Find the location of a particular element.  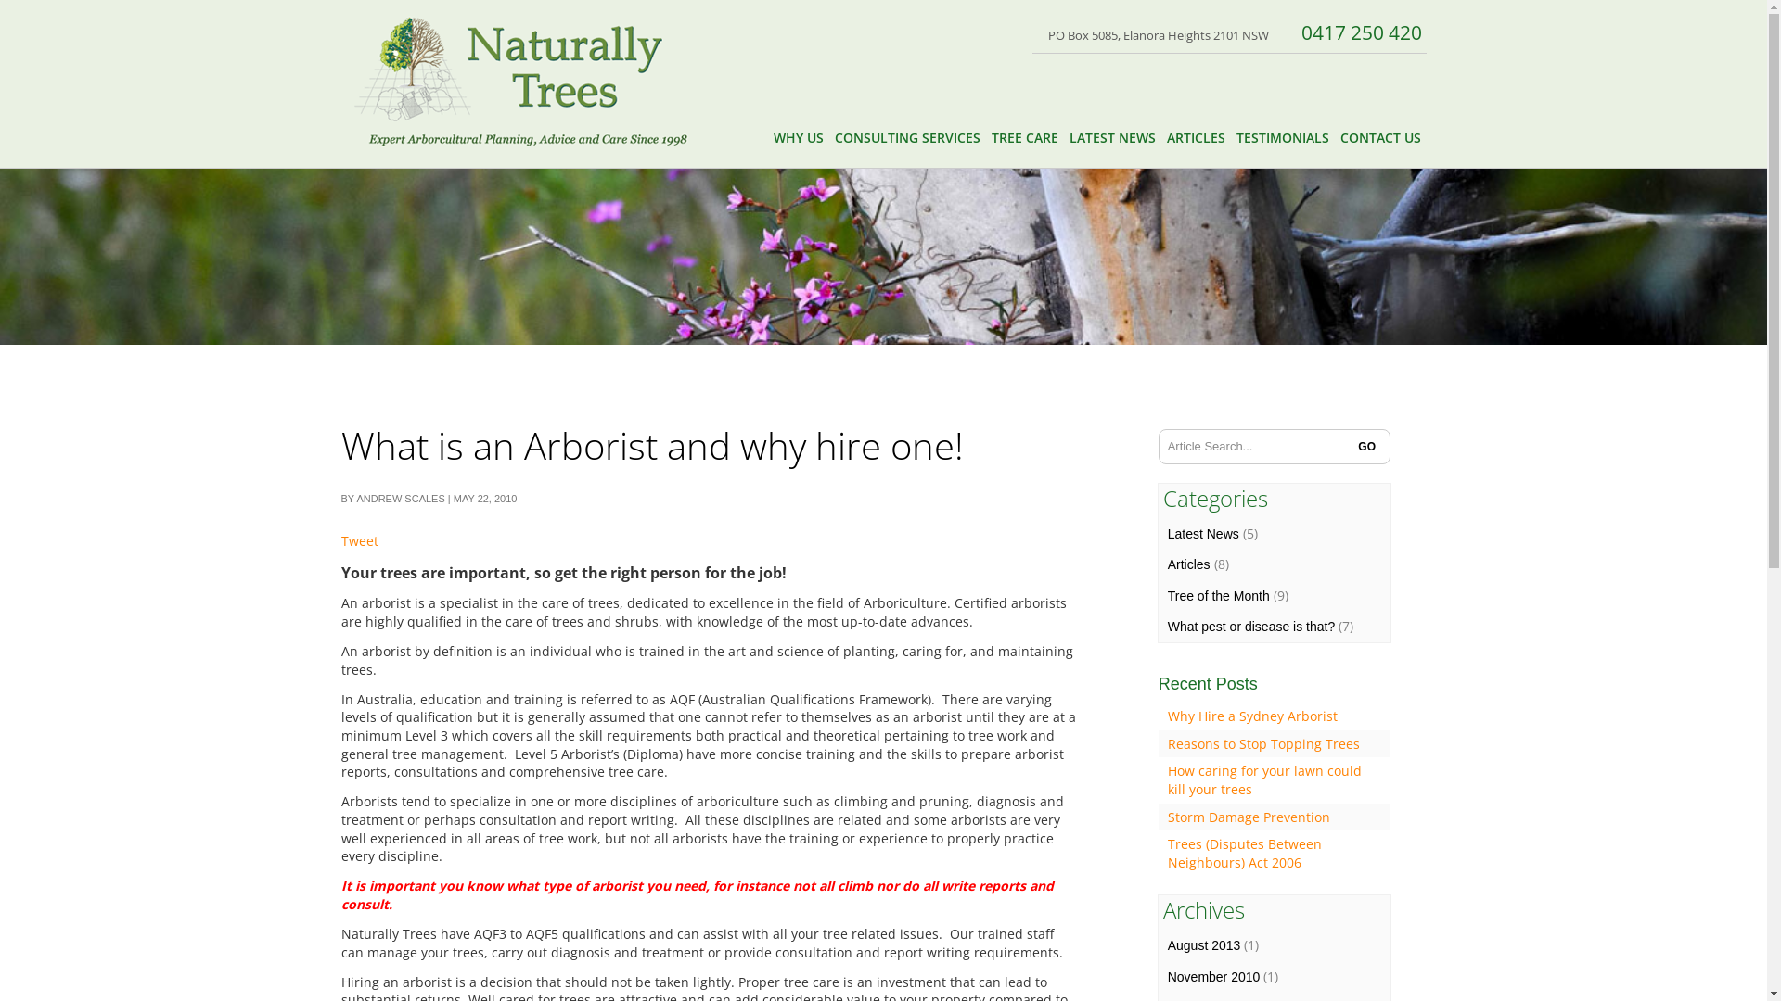

 PO Box 5085, Elanora Heights 2101 NSW  is located at coordinates (1156, 35).